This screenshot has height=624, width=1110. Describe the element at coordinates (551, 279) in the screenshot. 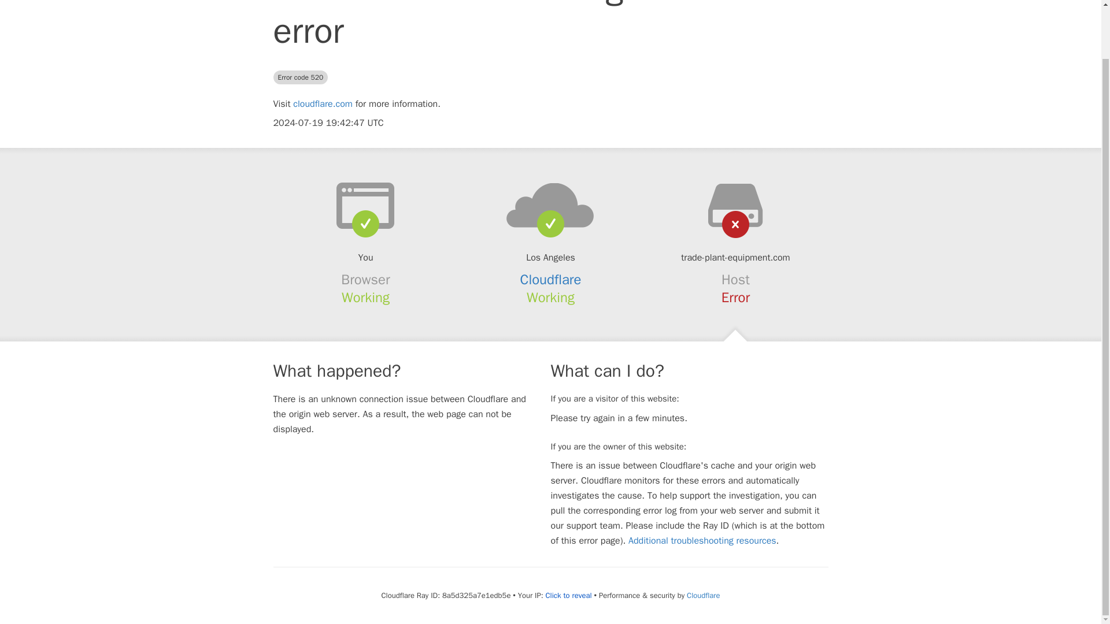

I see `Cloudflare` at that location.